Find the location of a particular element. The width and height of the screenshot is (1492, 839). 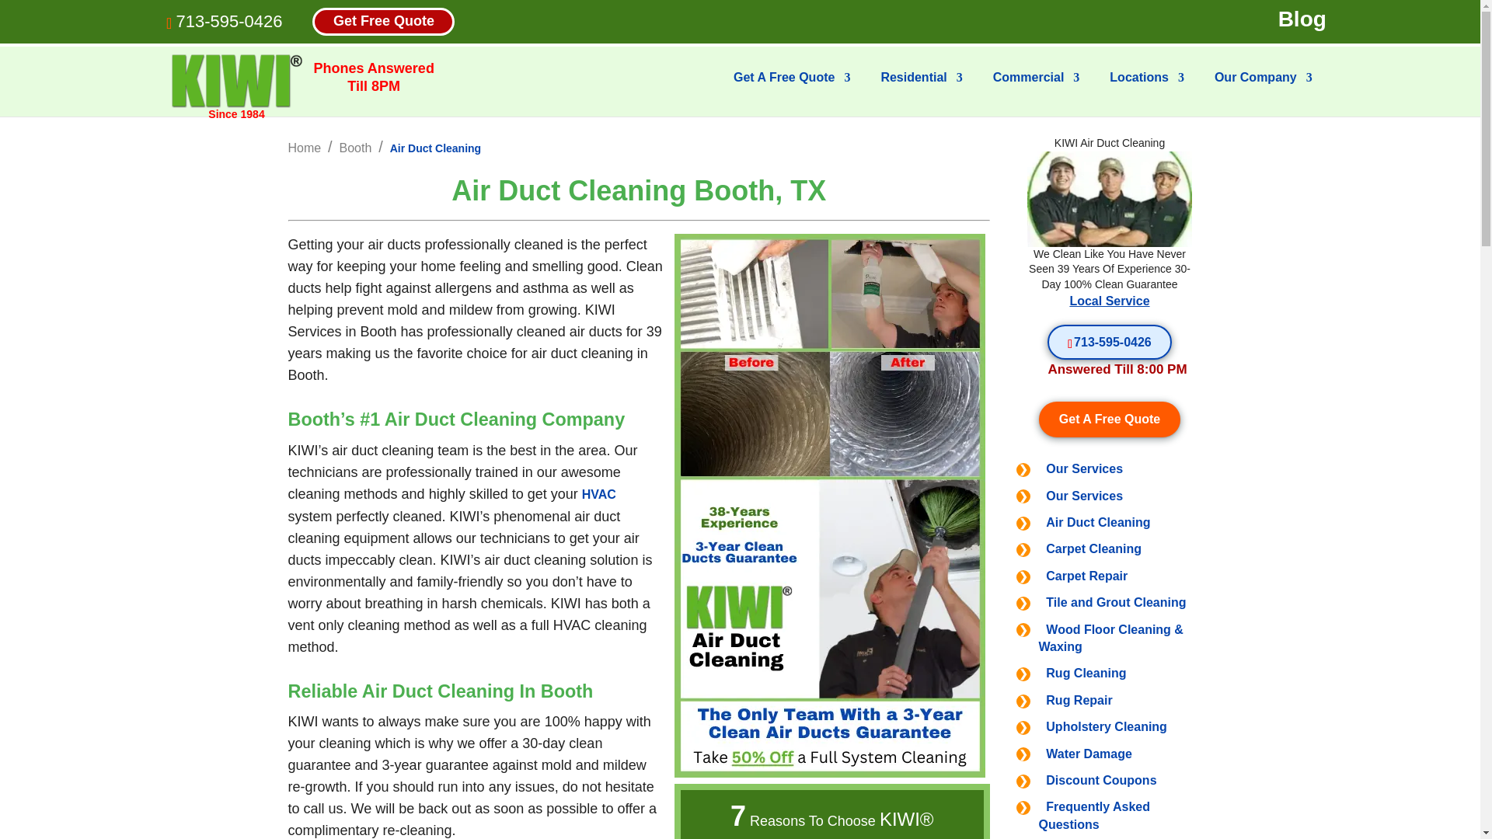

Since 1984 is located at coordinates (236, 82).